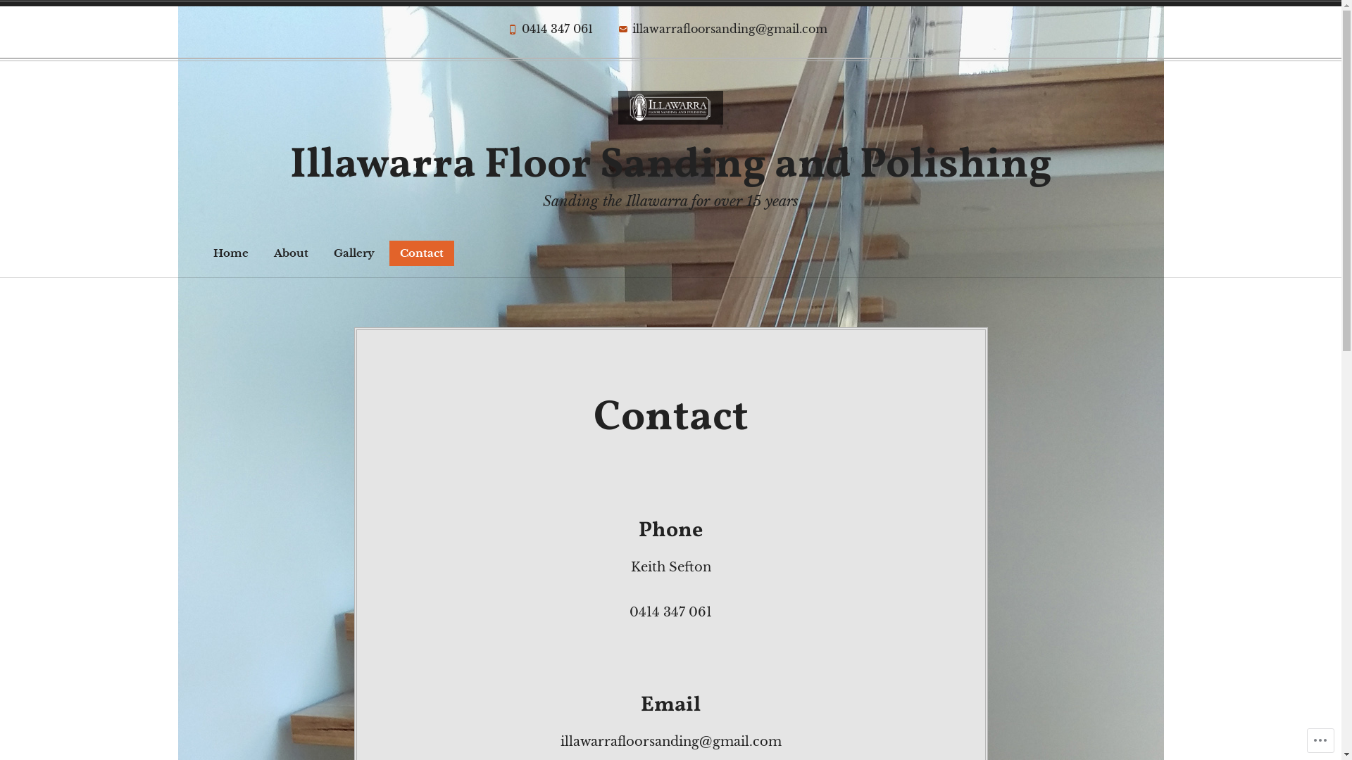 The width and height of the screenshot is (1352, 760). Describe the element at coordinates (292, 253) in the screenshot. I see `About` at that location.